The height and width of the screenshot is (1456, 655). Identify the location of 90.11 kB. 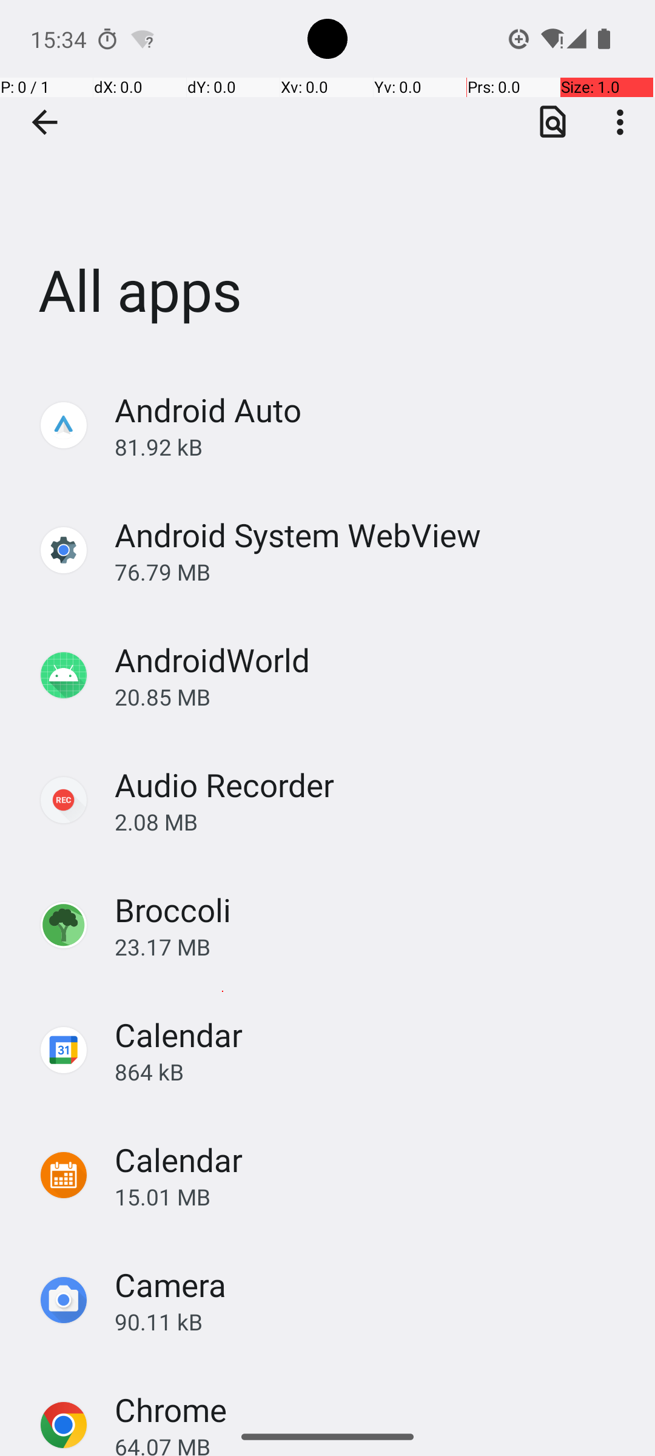
(372, 1321).